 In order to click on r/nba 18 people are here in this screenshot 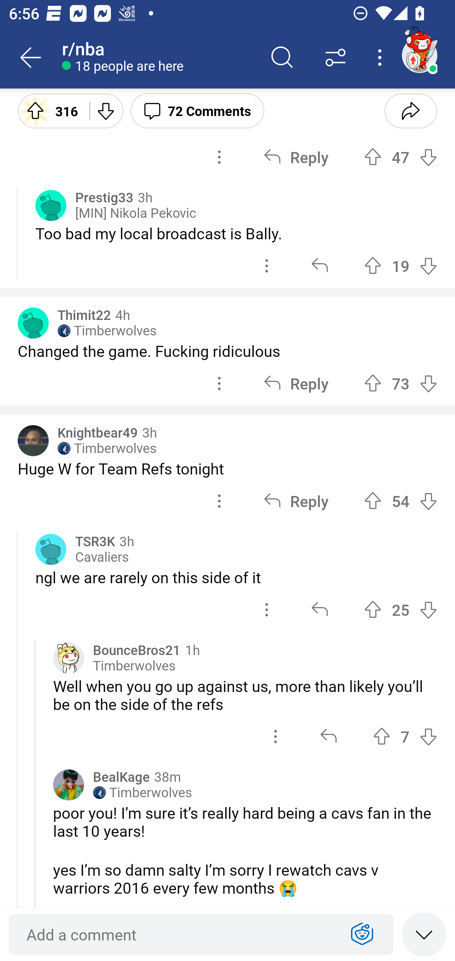, I will do `click(159, 58)`.